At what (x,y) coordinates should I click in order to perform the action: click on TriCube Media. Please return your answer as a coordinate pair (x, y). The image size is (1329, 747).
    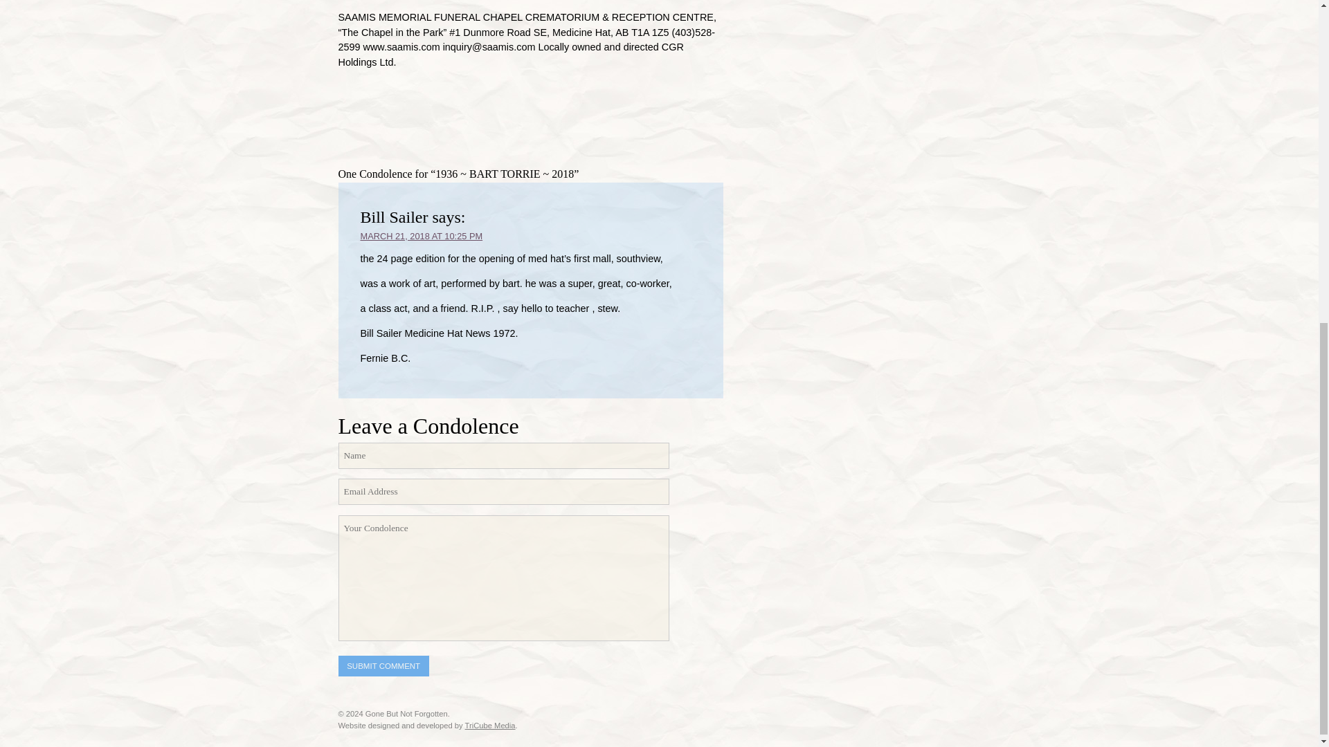
    Looking at the image, I should click on (490, 726).